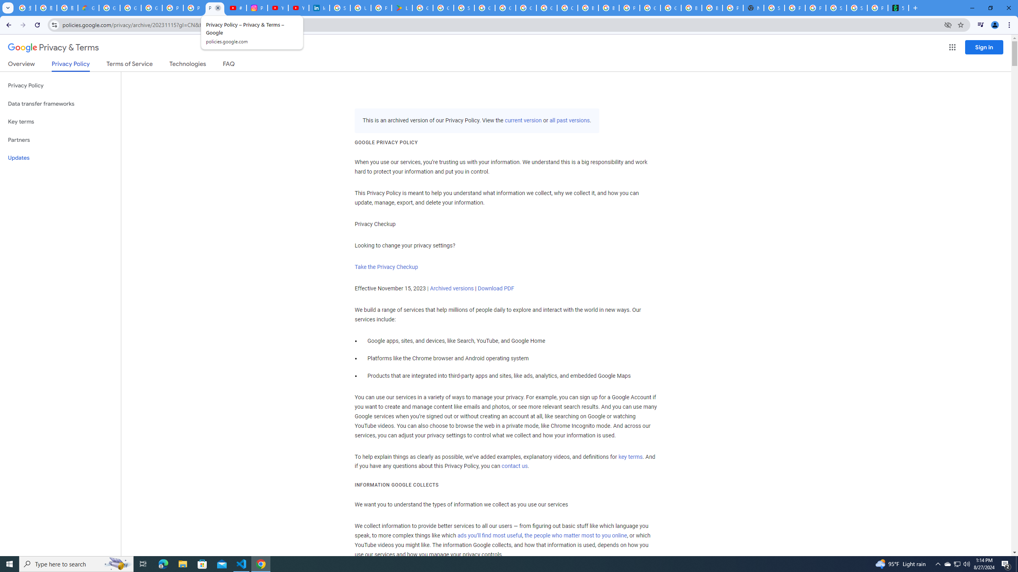  Describe the element at coordinates (278, 8) in the screenshot. I see `YouTube Culture & Trends - On The Rise: Handcam Videos` at that location.